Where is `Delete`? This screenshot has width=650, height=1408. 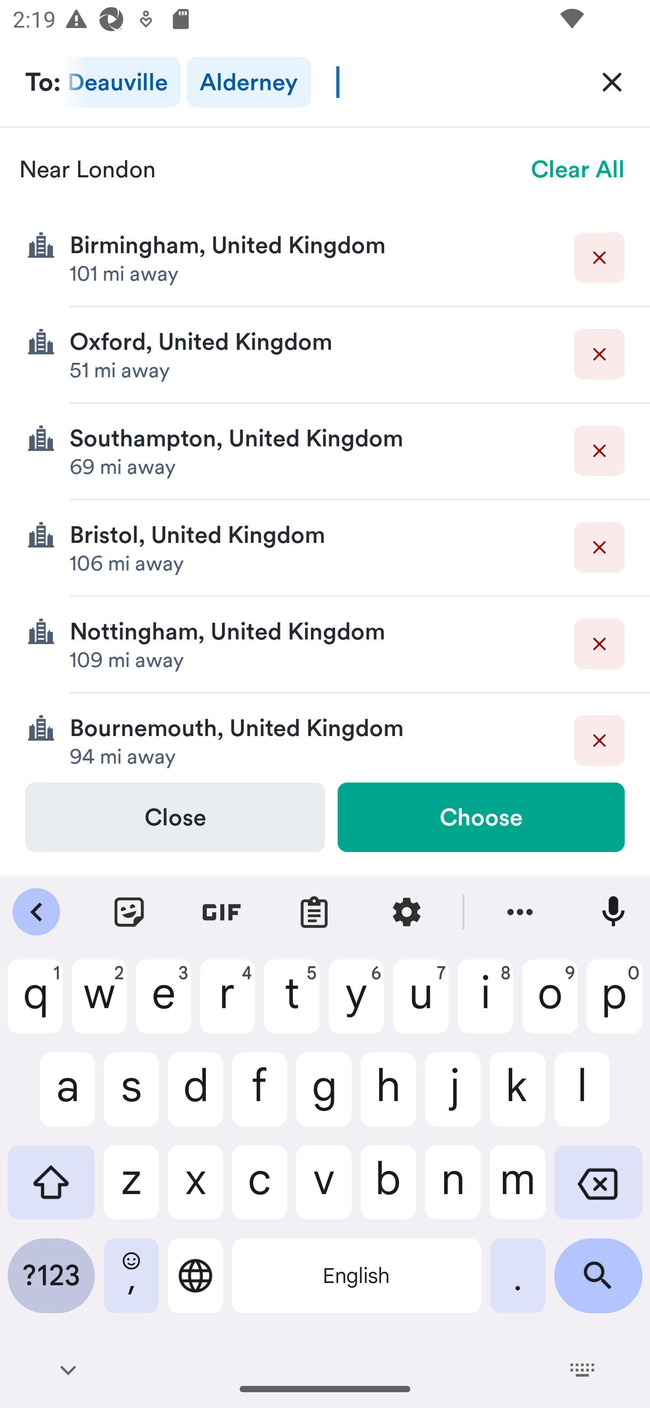 Delete is located at coordinates (599, 547).